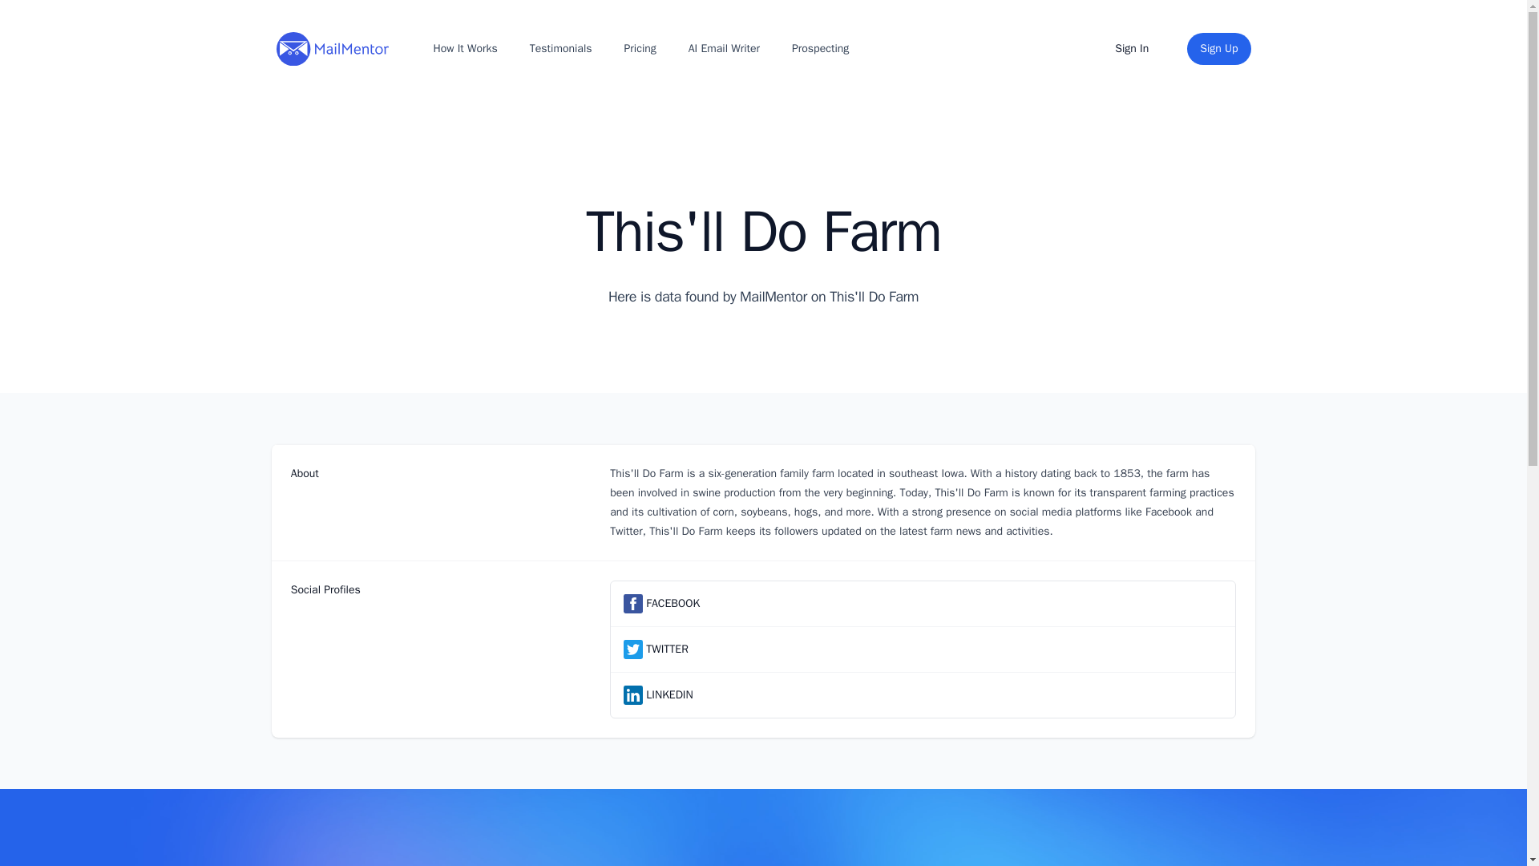 This screenshot has height=866, width=1539. What do you see at coordinates (820, 48) in the screenshot?
I see `Prospecting` at bounding box center [820, 48].